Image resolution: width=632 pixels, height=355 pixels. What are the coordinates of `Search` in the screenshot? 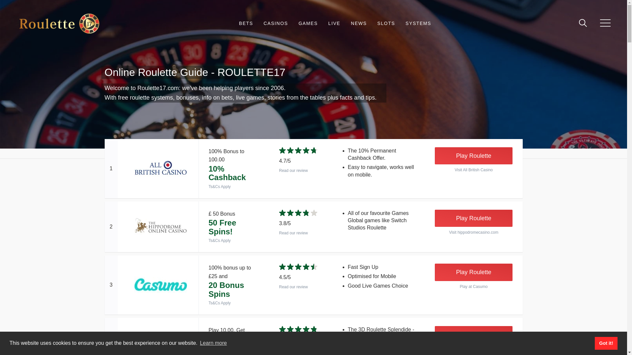 It's located at (577, 24).